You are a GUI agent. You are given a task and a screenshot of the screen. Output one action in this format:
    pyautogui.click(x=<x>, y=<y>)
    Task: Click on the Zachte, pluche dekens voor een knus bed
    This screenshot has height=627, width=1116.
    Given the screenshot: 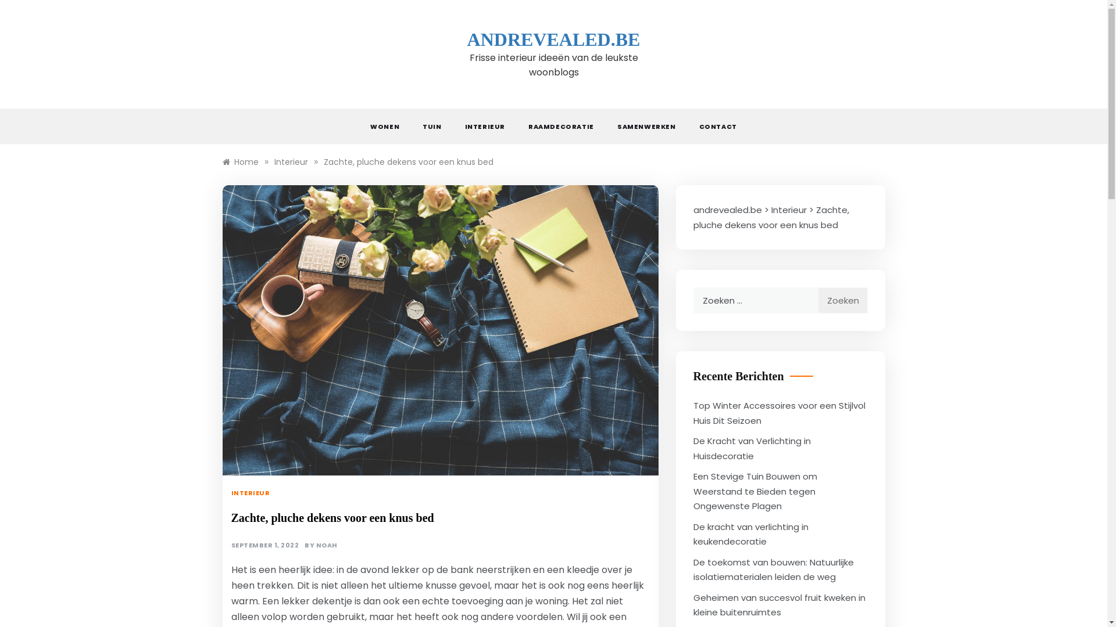 What is the action you would take?
    pyautogui.click(x=771, y=217)
    